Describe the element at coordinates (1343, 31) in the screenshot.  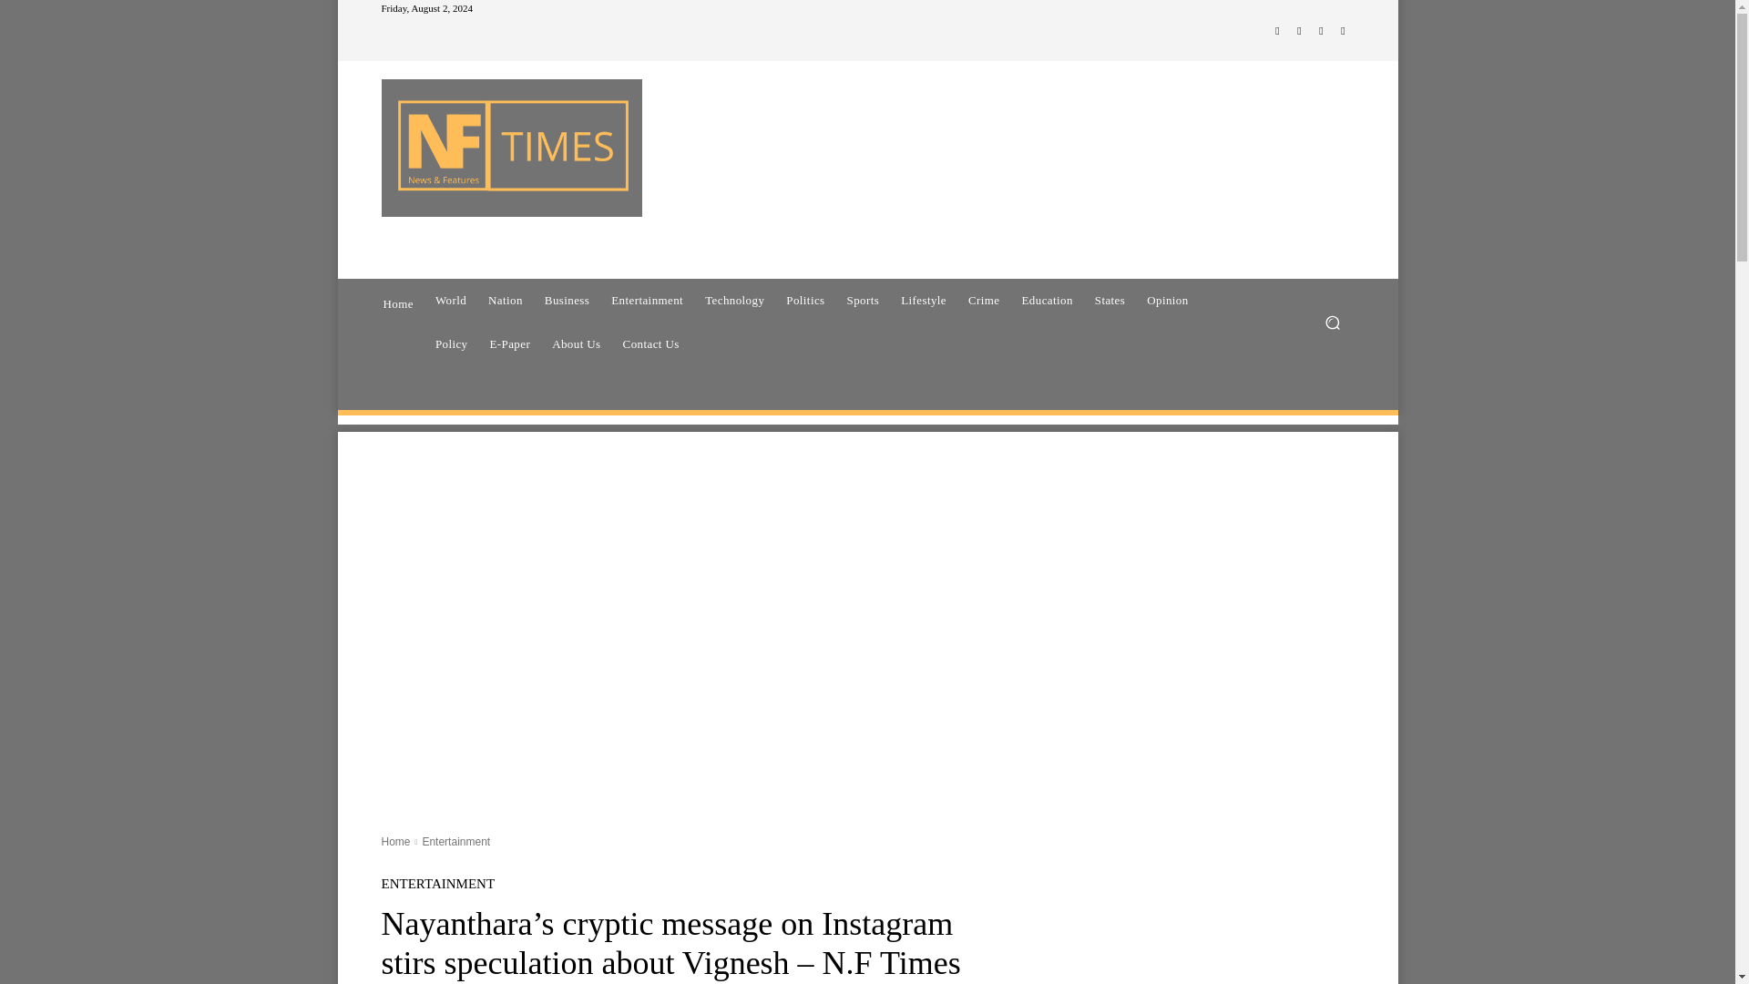
I see `Youtube` at that location.